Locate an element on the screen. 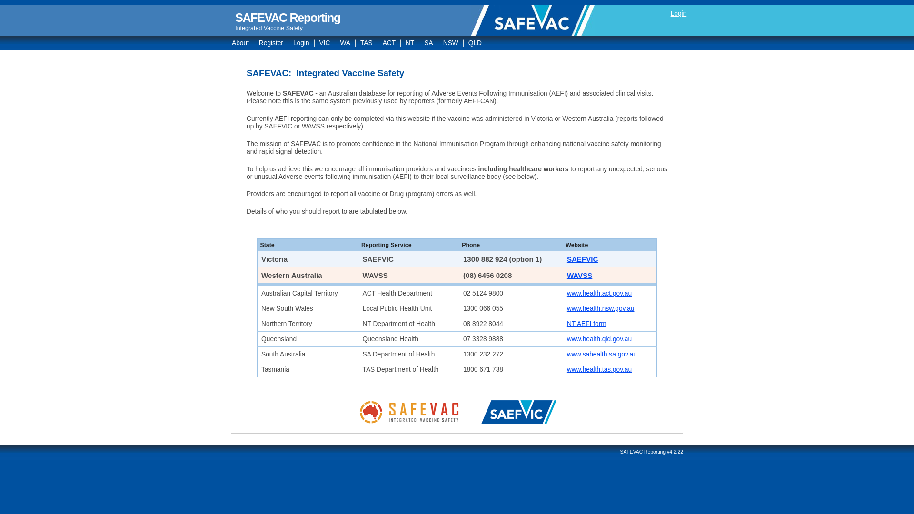 The width and height of the screenshot is (914, 514). www.sahealth.sa.gov.au is located at coordinates (602, 354).